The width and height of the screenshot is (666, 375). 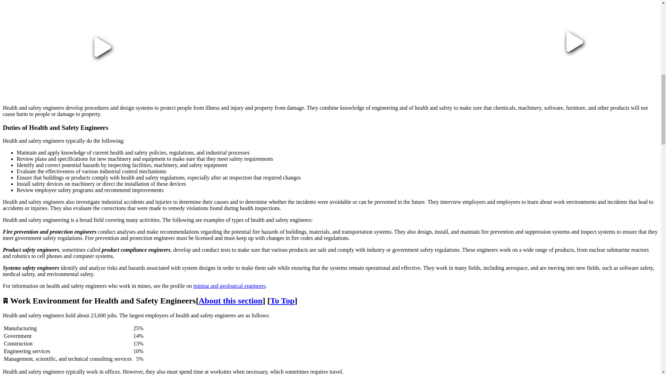 What do you see at coordinates (229, 286) in the screenshot?
I see `mining and geological engineers` at bounding box center [229, 286].